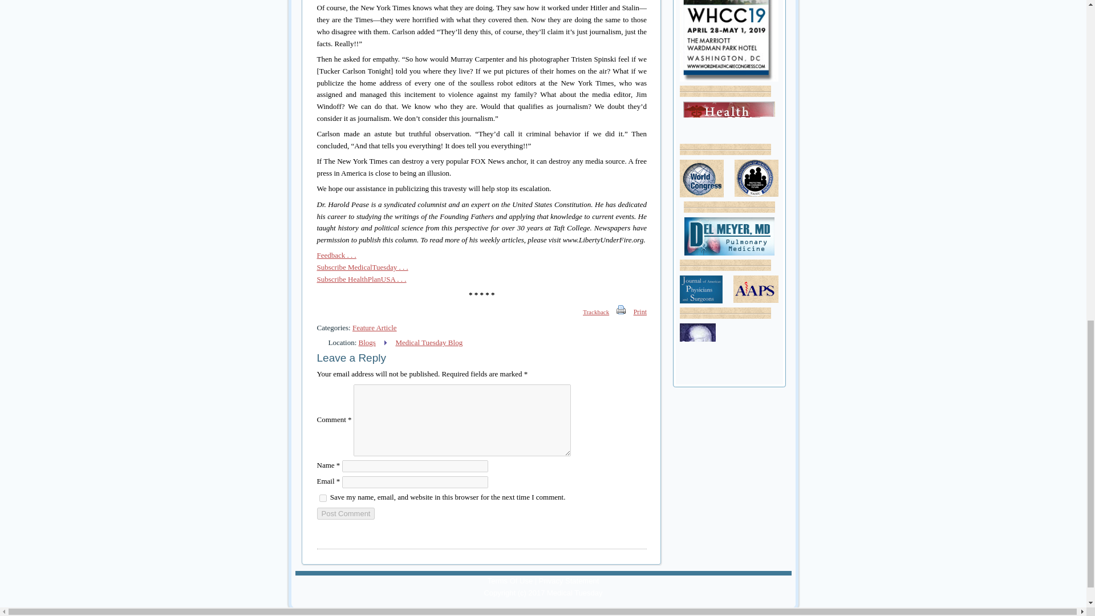 Image resolution: width=1095 pixels, height=616 pixels. Describe the element at coordinates (590, 311) in the screenshot. I see `Trackback` at that location.